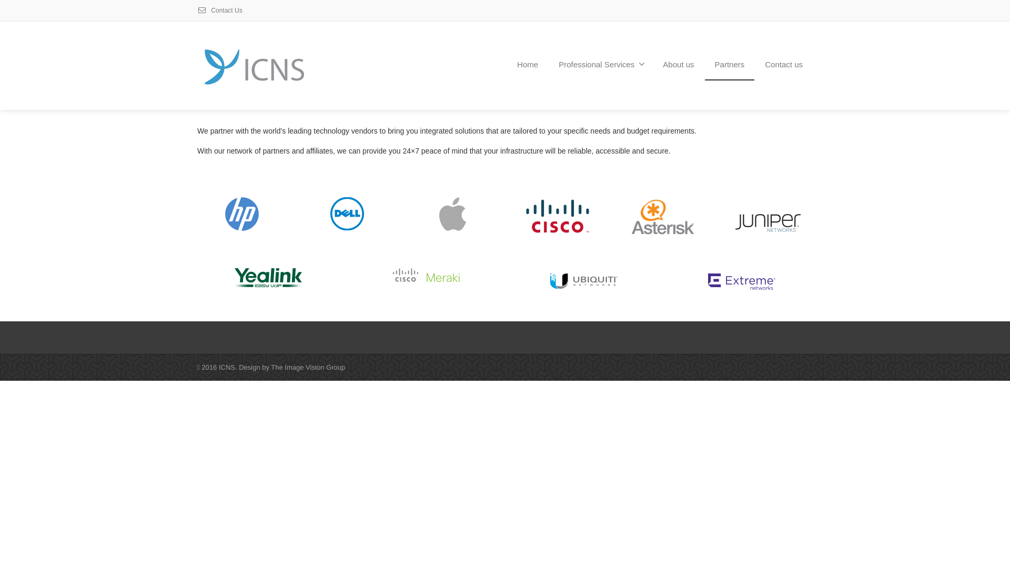  What do you see at coordinates (679, 65) in the screenshot?
I see `About us` at bounding box center [679, 65].